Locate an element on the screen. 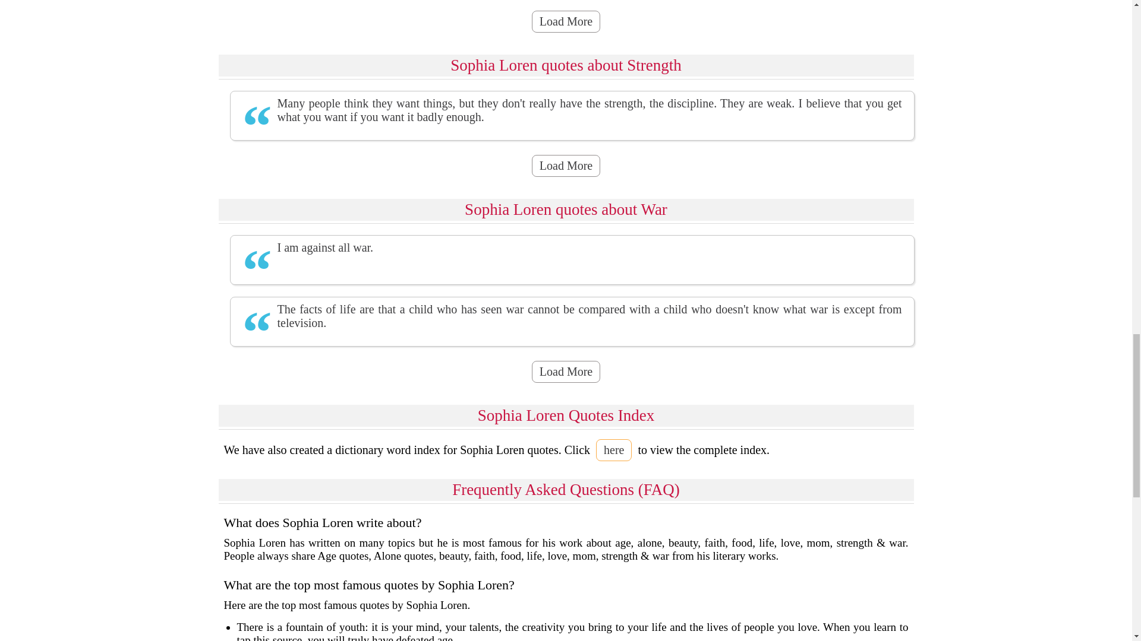 This screenshot has height=641, width=1141. I am against all war. is located at coordinates (572, 247).